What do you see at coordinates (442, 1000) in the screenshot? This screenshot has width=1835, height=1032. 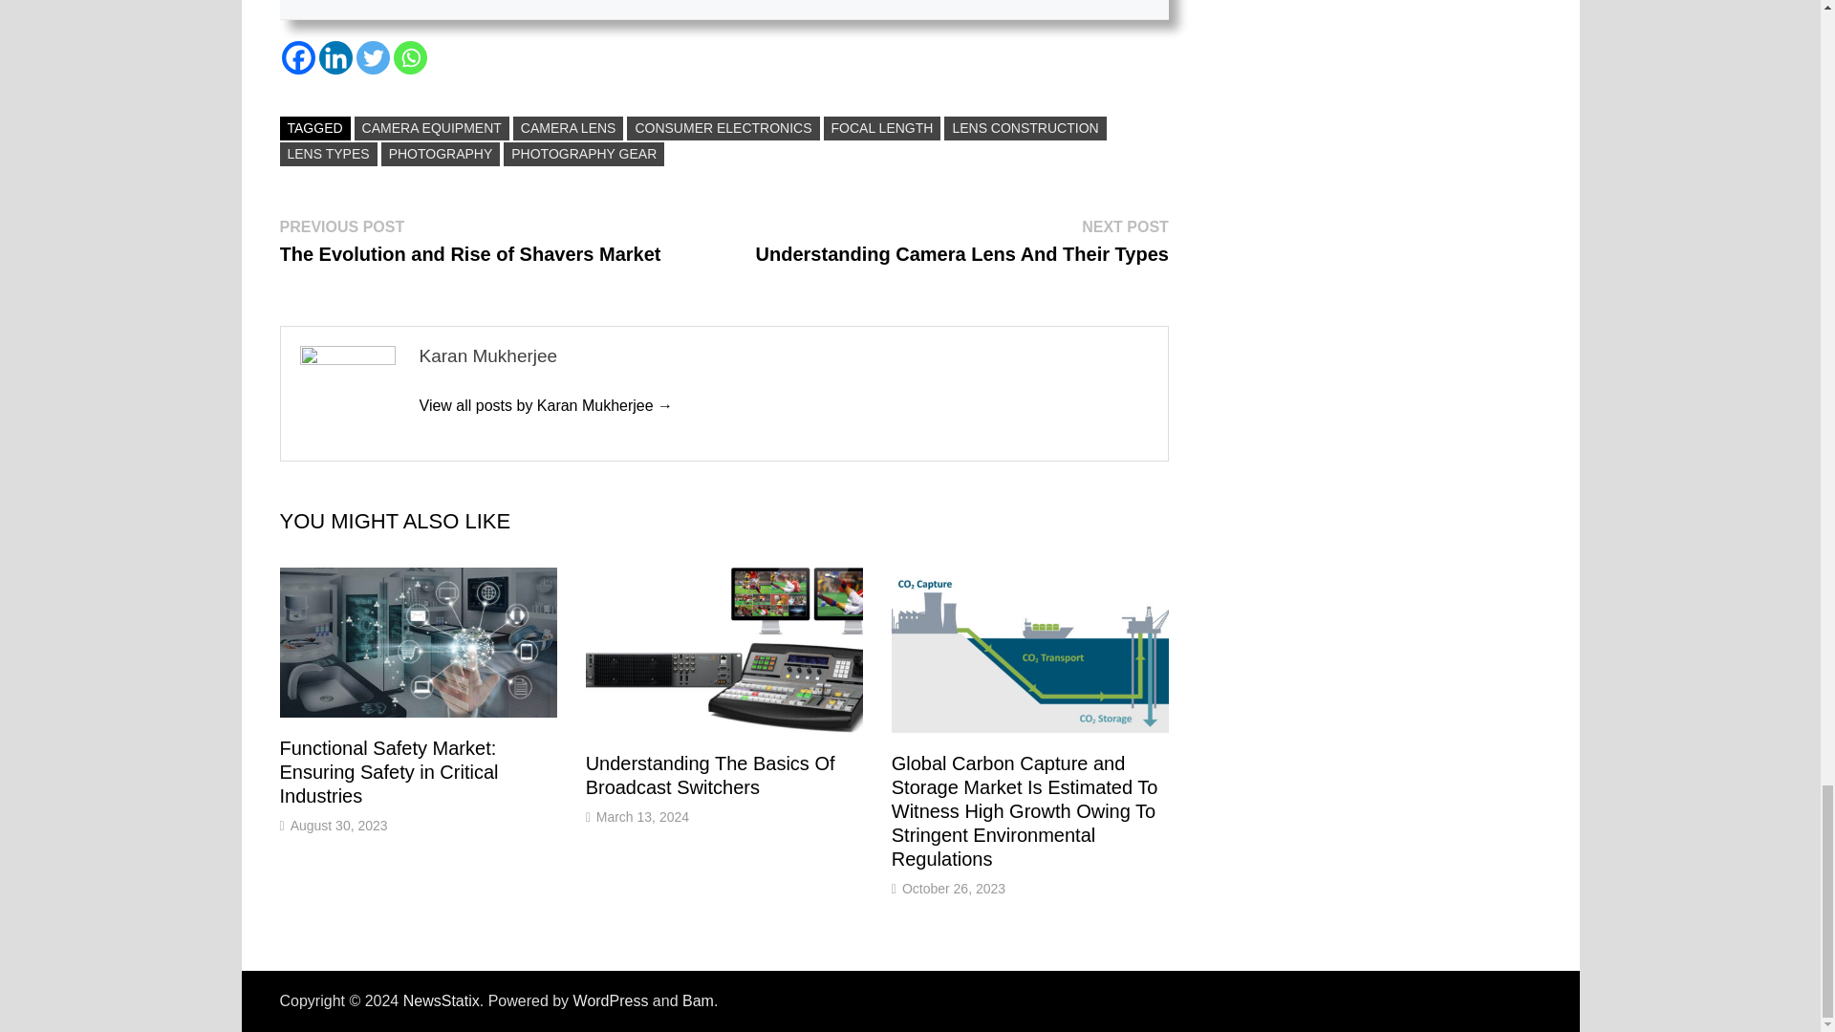 I see `NewsStatix` at bounding box center [442, 1000].